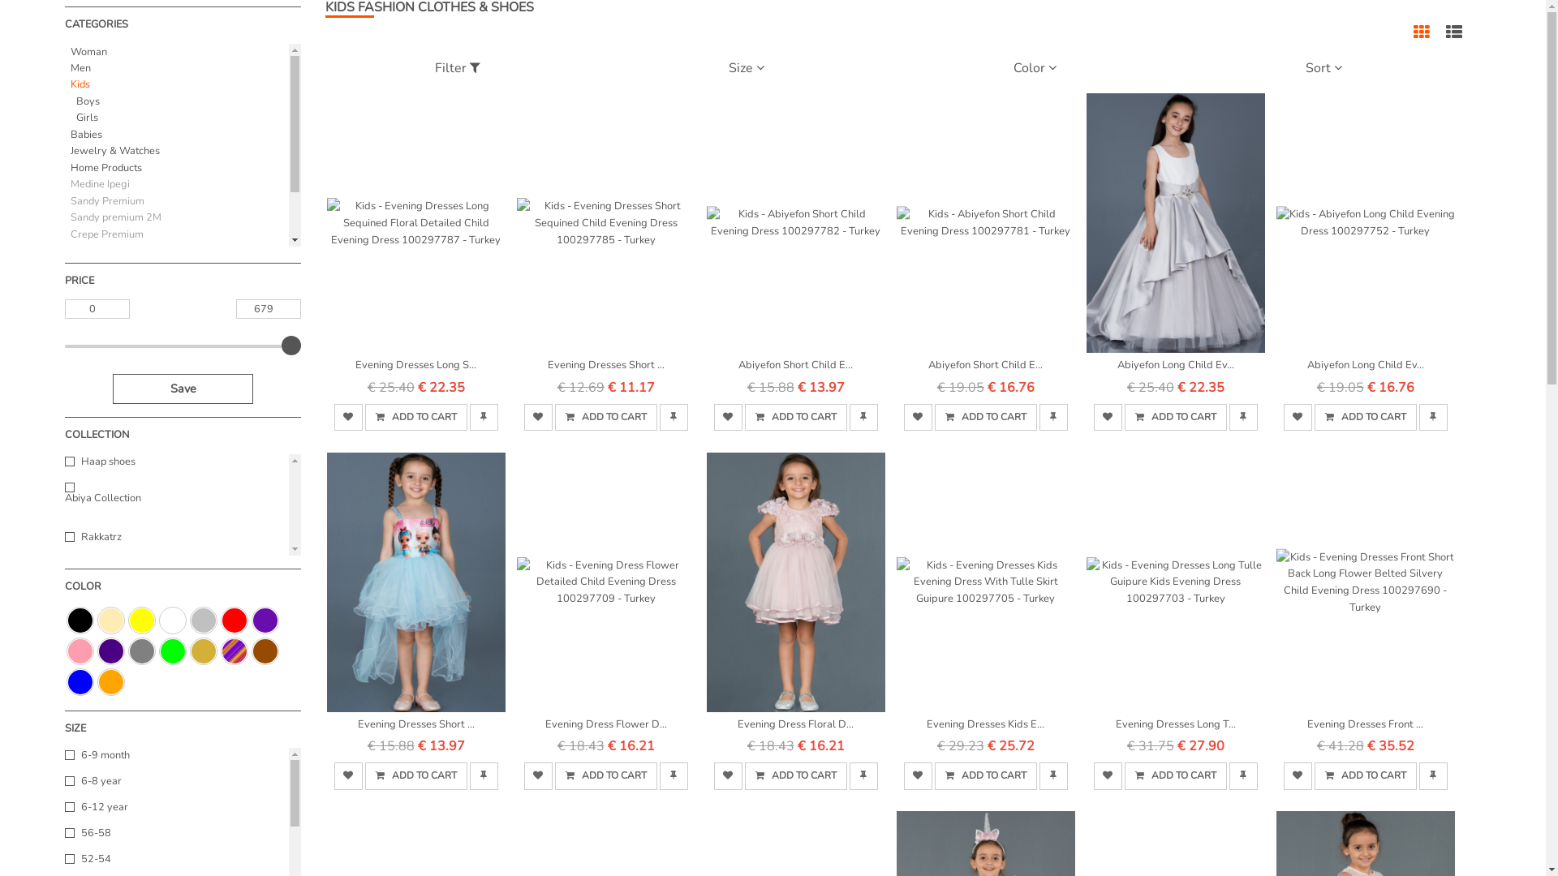 The image size is (1558, 876). I want to click on Pin, so click(484, 417).